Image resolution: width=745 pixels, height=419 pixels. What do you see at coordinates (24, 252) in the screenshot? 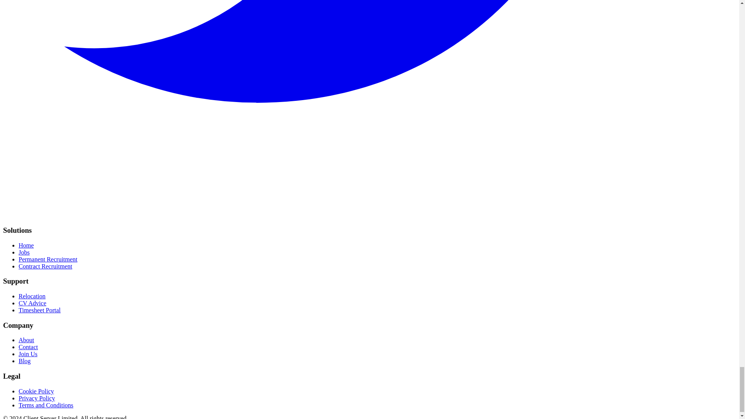
I see `Jobs` at bounding box center [24, 252].